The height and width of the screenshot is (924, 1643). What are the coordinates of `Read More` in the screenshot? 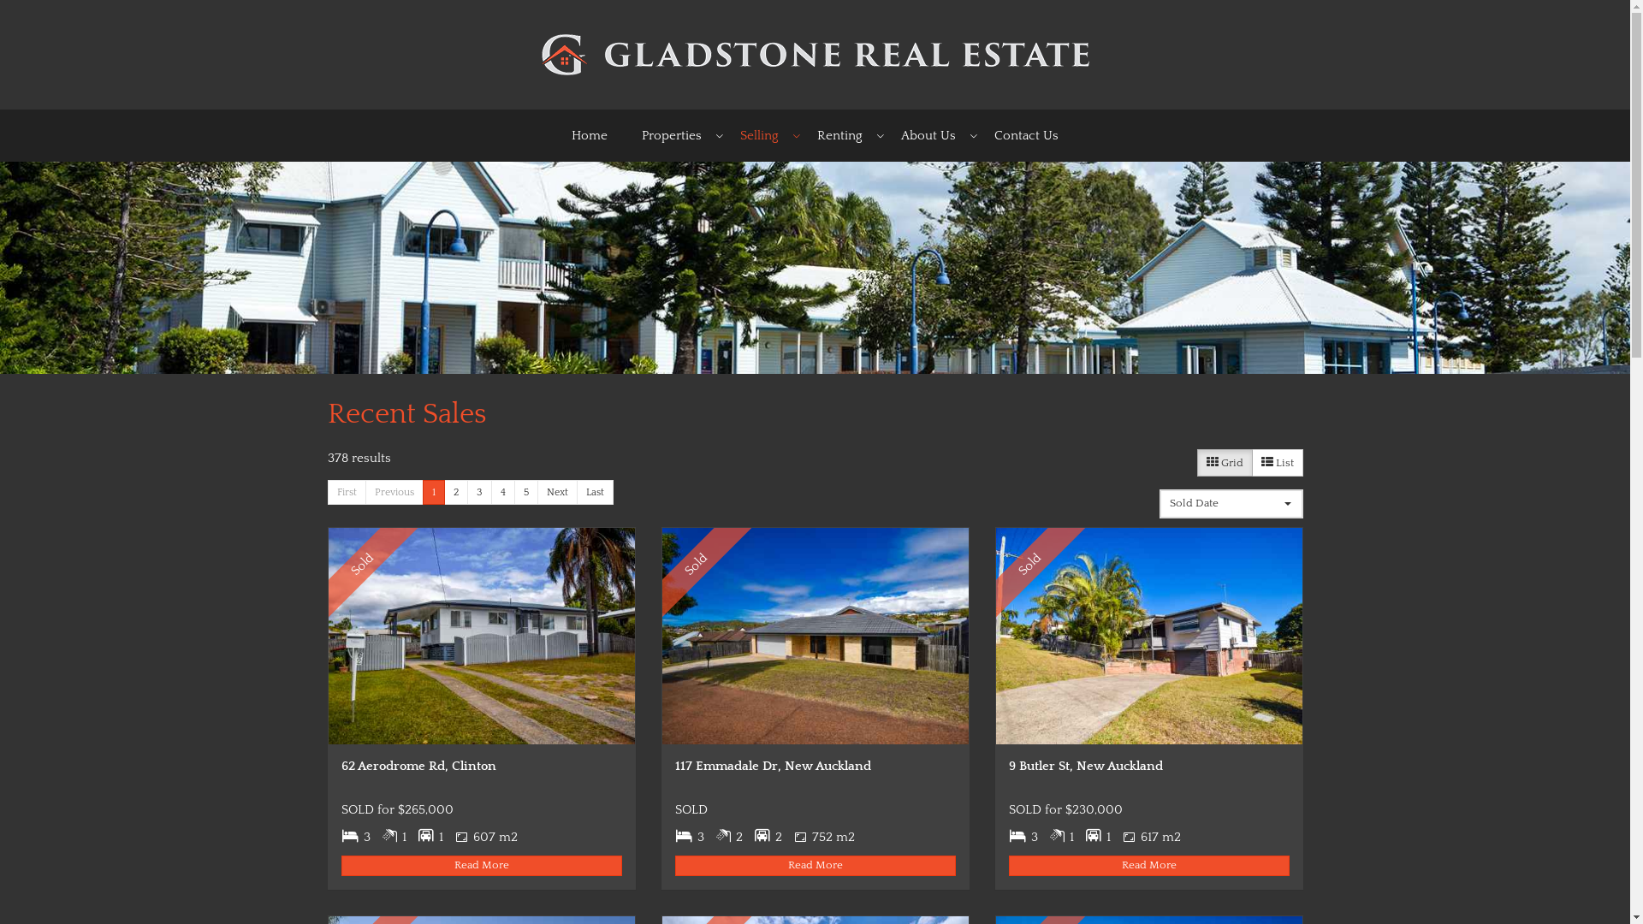 It's located at (481, 866).